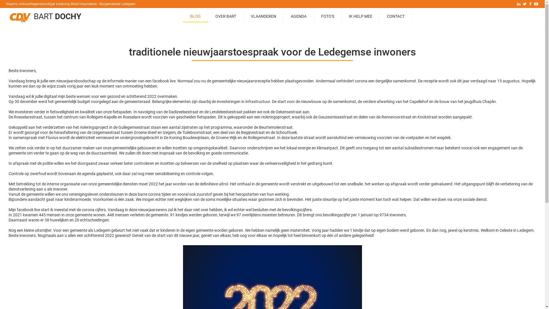 The image size is (549, 309). I want to click on BART DOCHY, so click(57, 17).